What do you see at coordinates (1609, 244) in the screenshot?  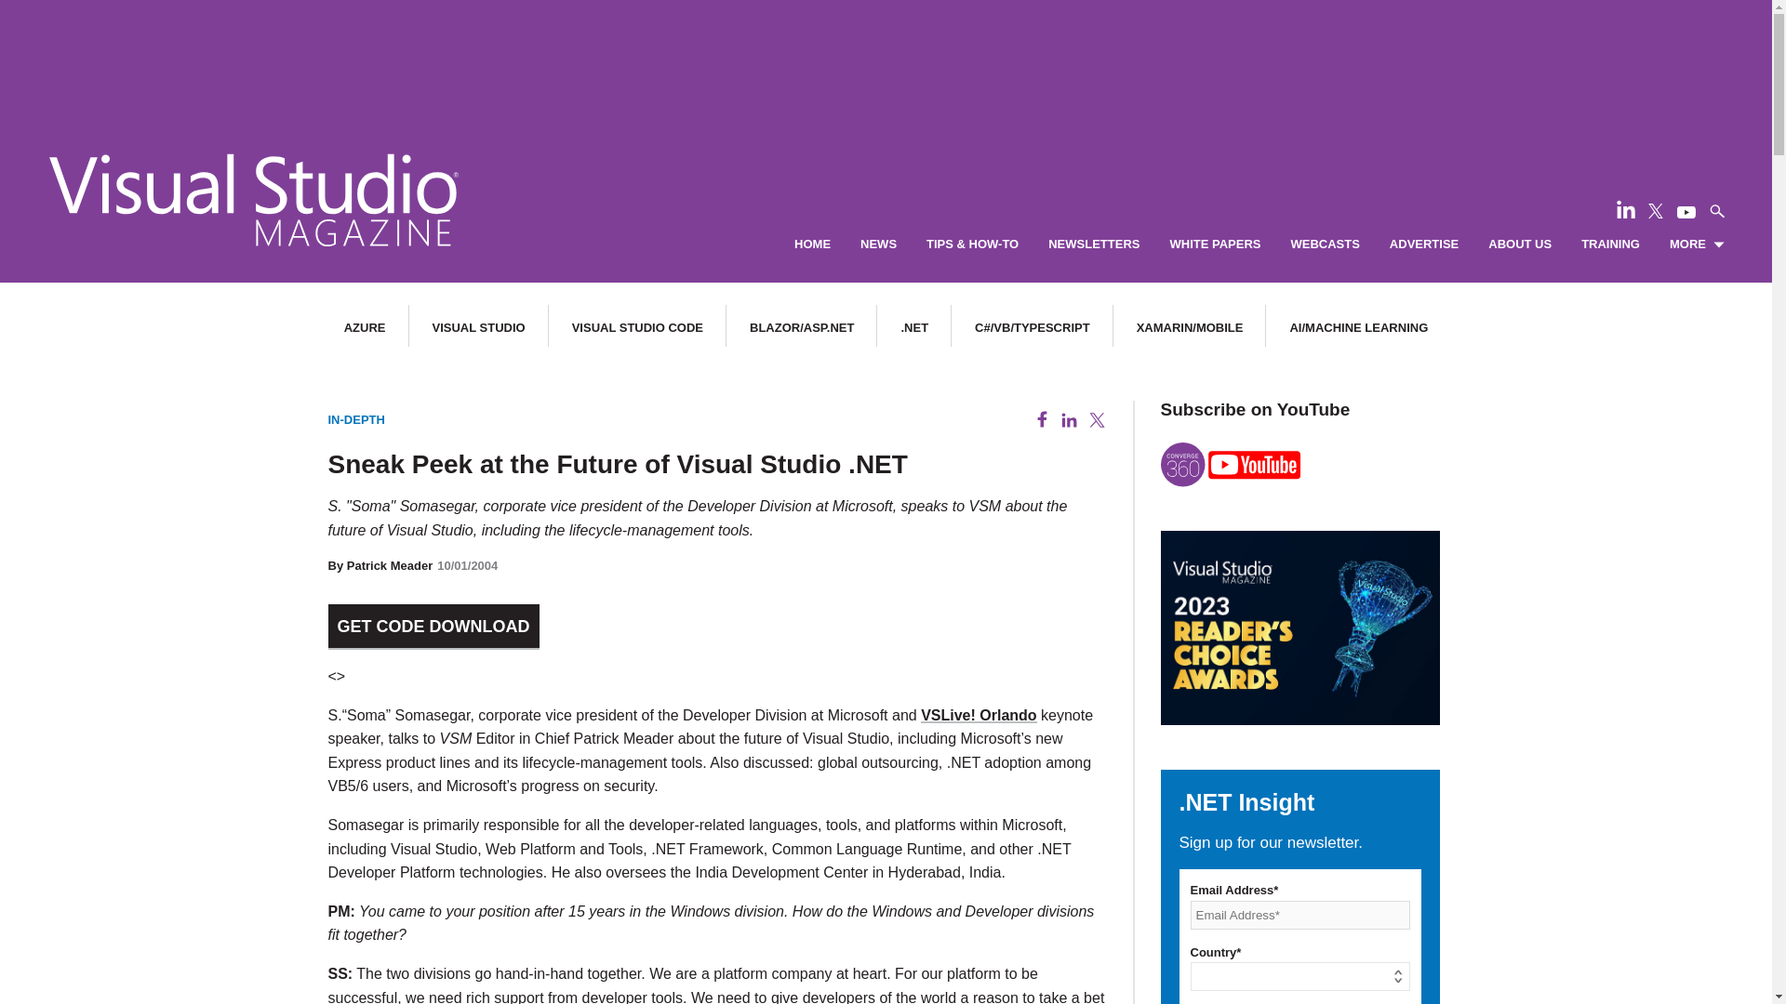 I see `TRAINING` at bounding box center [1609, 244].